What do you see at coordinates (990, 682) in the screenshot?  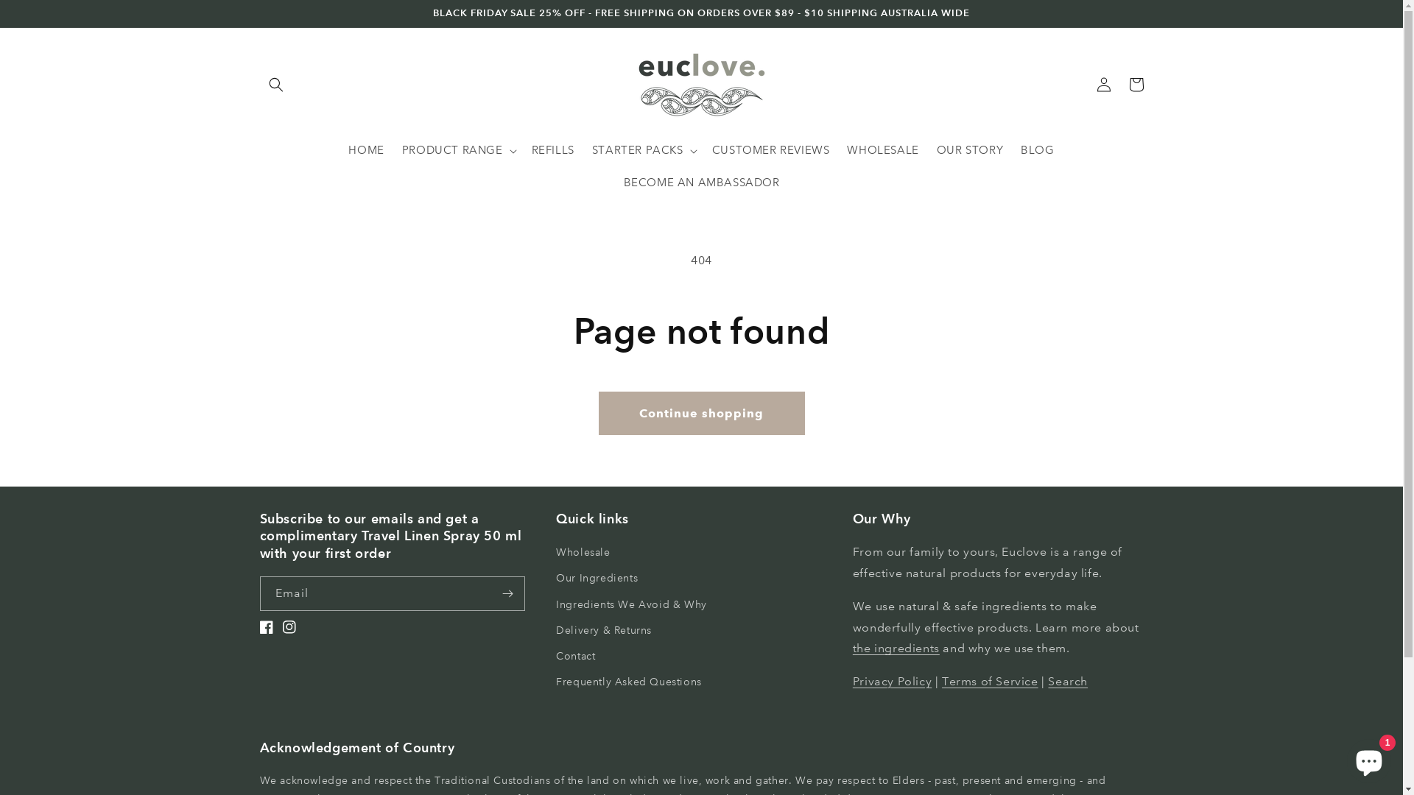 I see `Terms of Service` at bounding box center [990, 682].